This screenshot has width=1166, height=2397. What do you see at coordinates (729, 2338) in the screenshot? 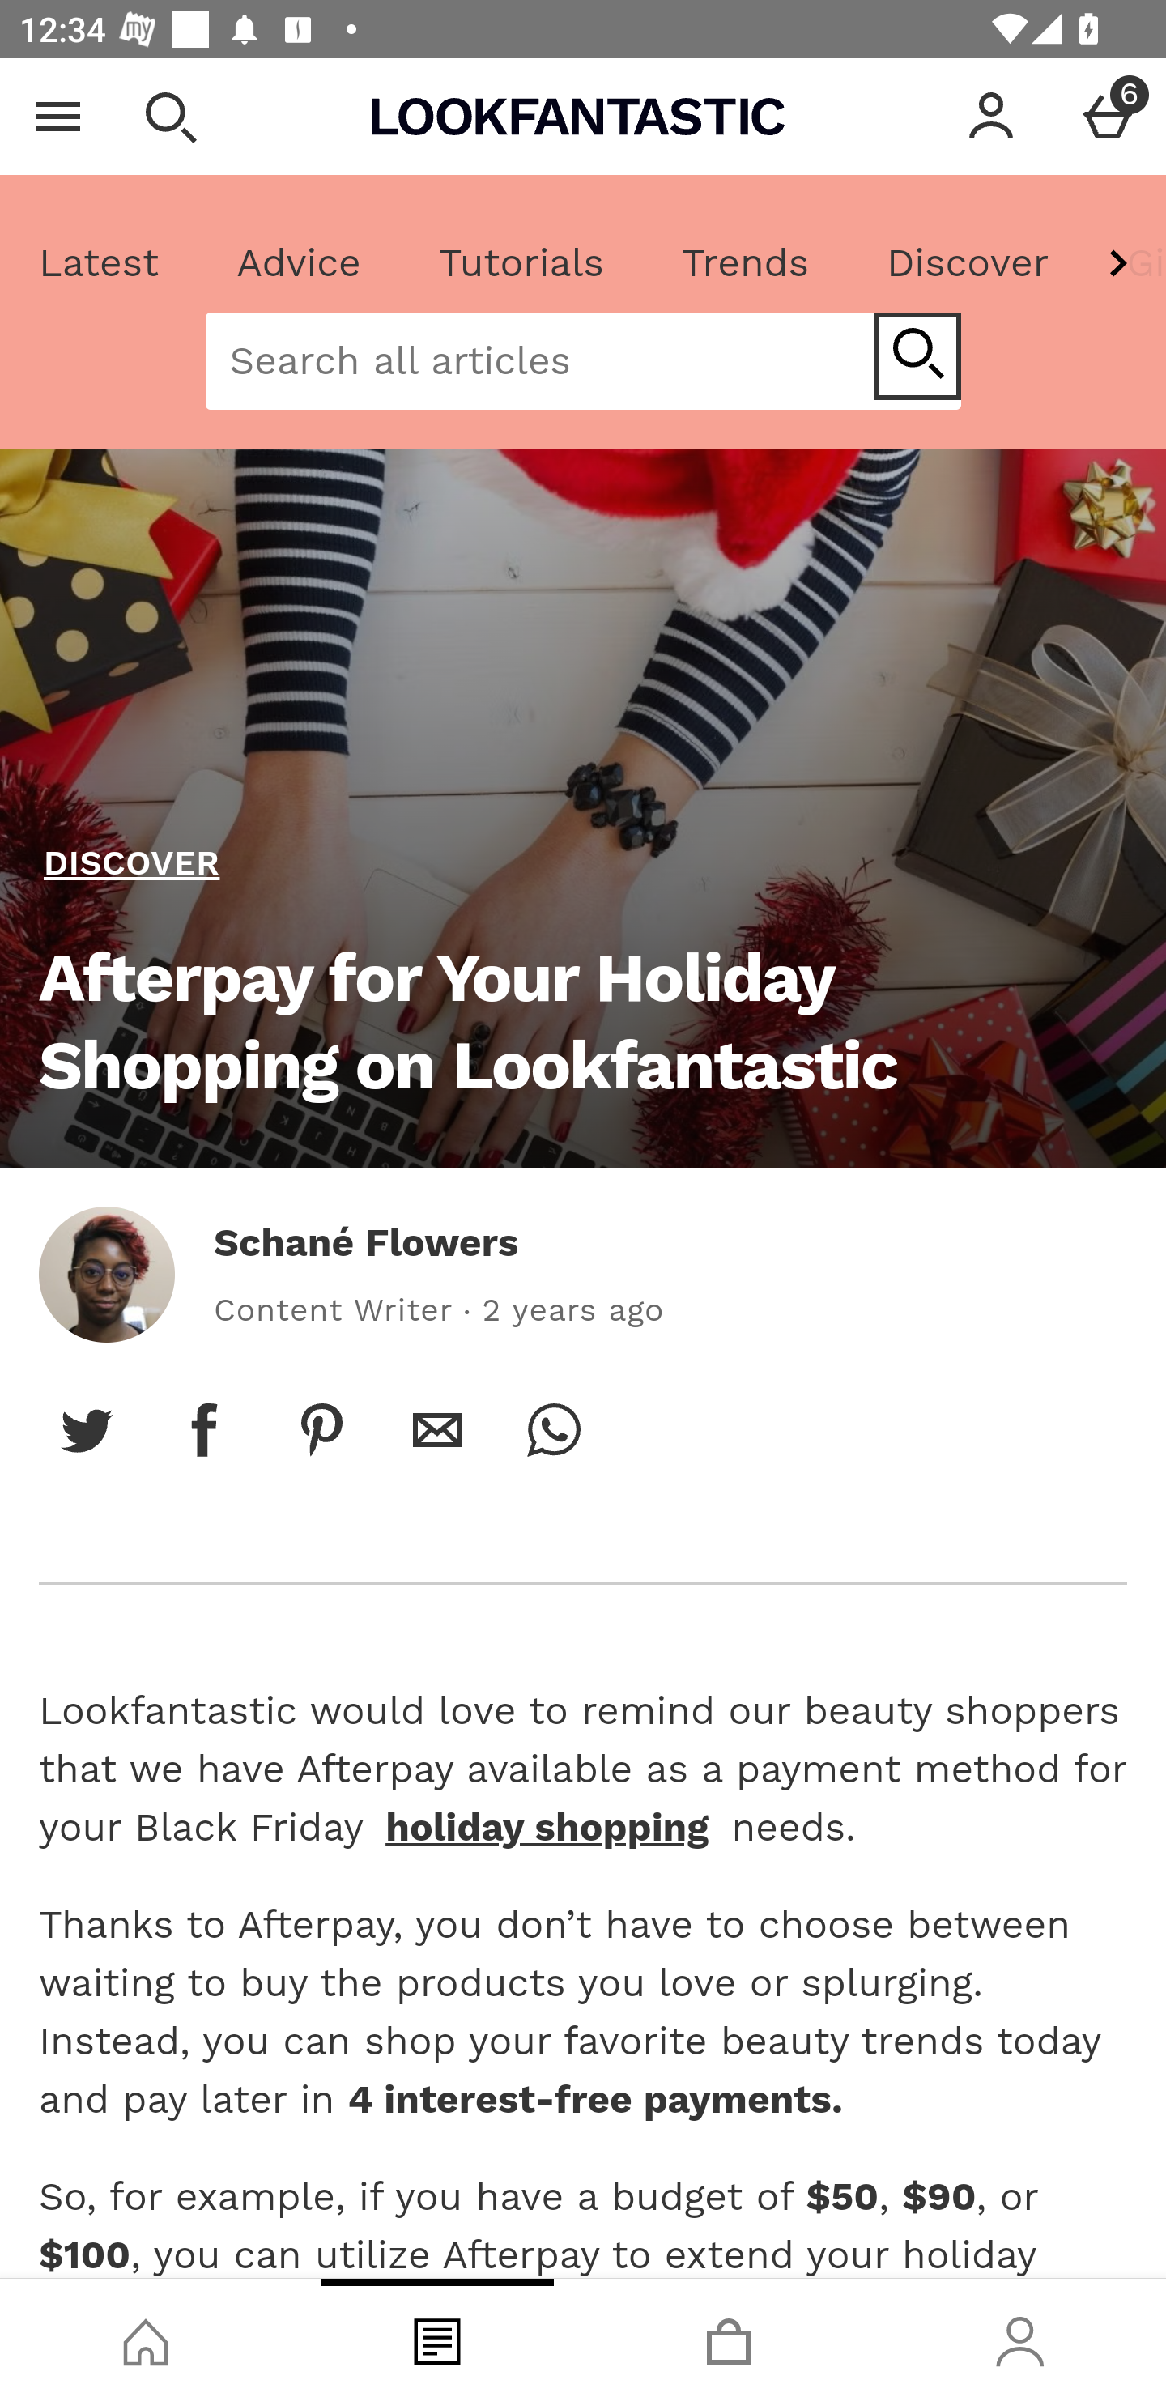
I see `Basket, tab, 3 of 4` at bounding box center [729, 2338].